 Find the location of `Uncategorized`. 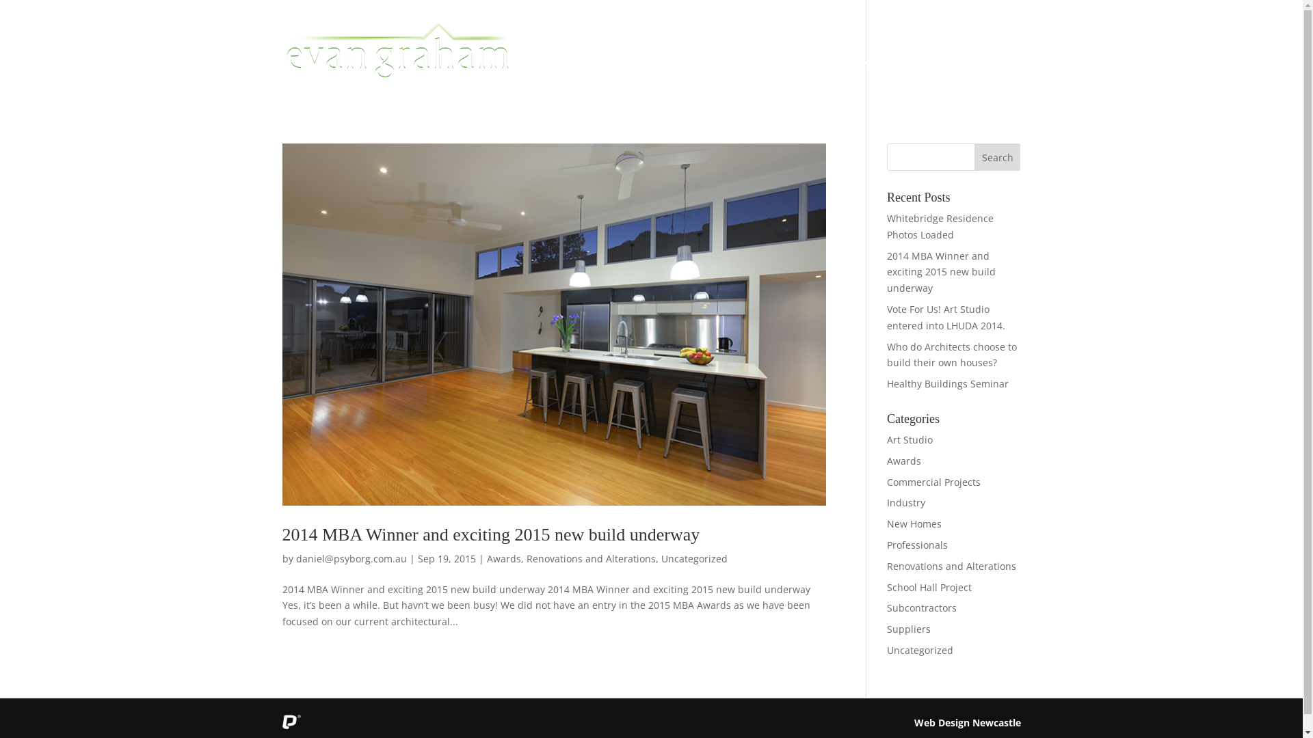

Uncategorized is located at coordinates (920, 651).